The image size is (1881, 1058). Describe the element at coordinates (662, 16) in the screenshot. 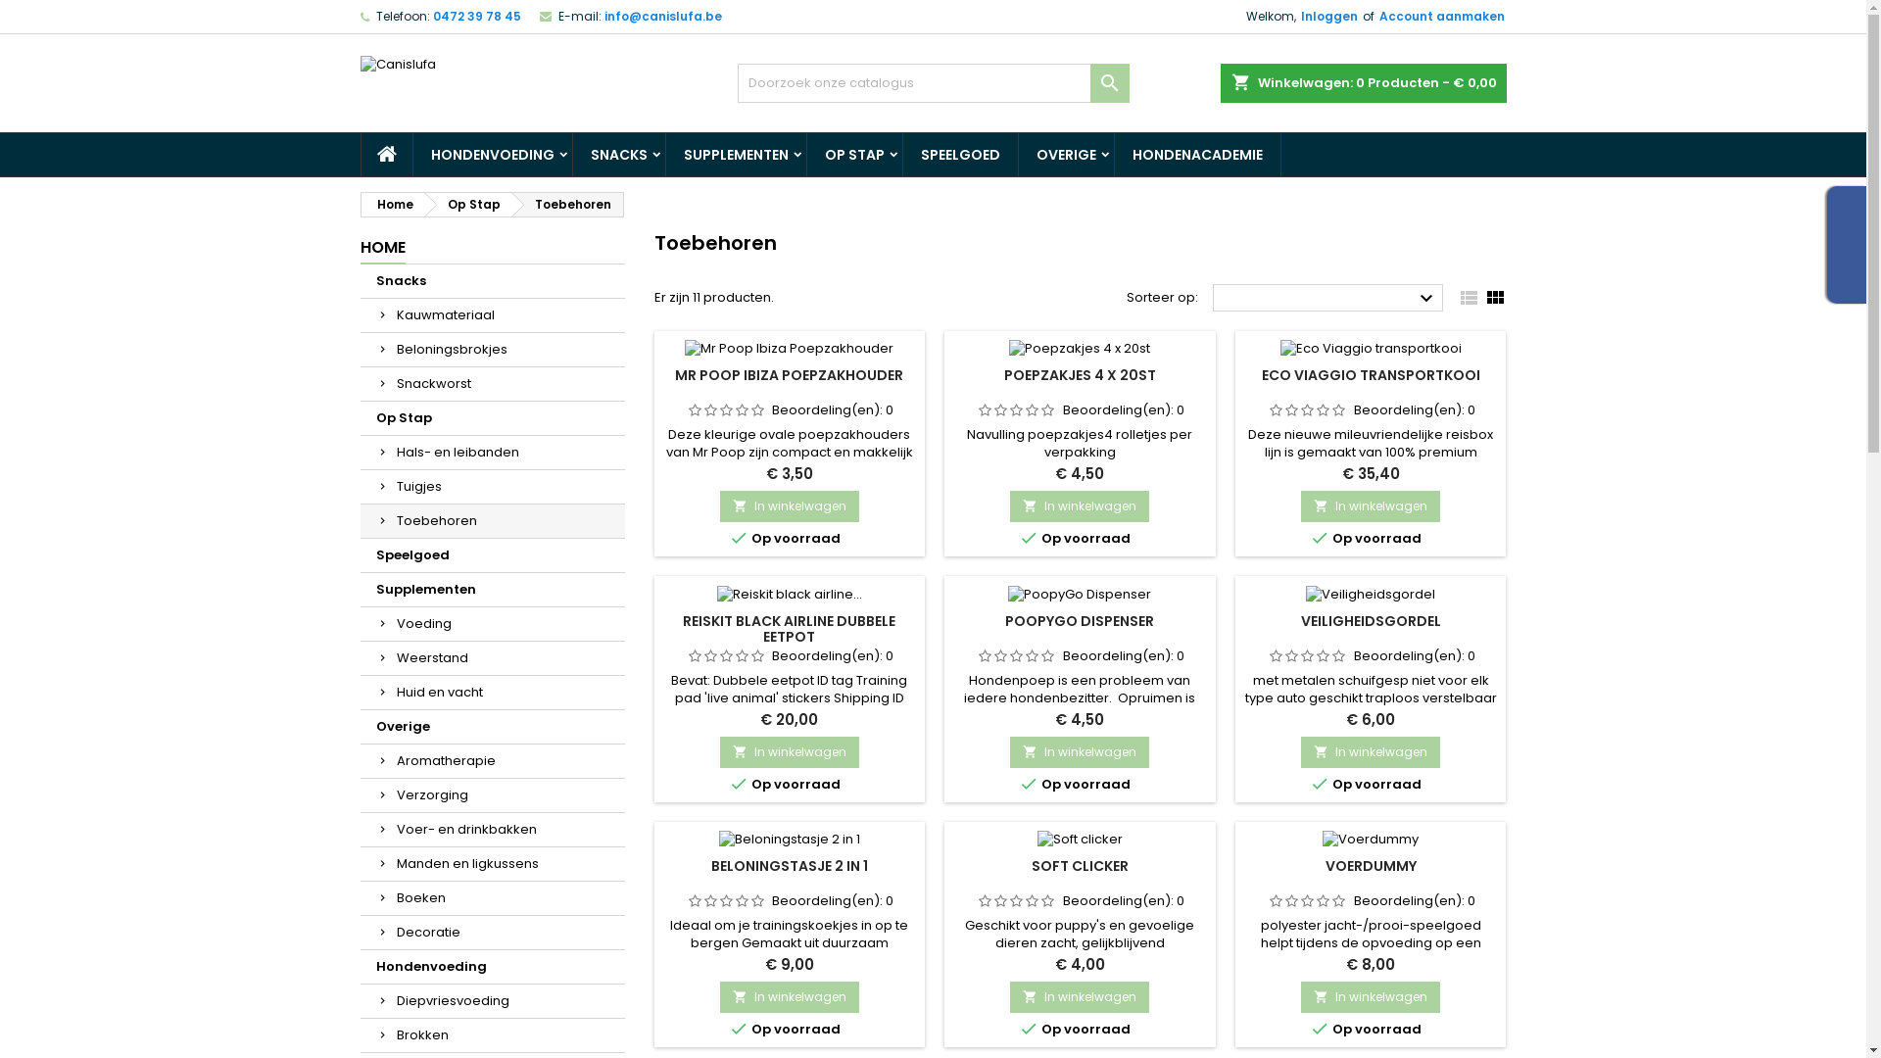

I see `info@canislufa.be` at that location.